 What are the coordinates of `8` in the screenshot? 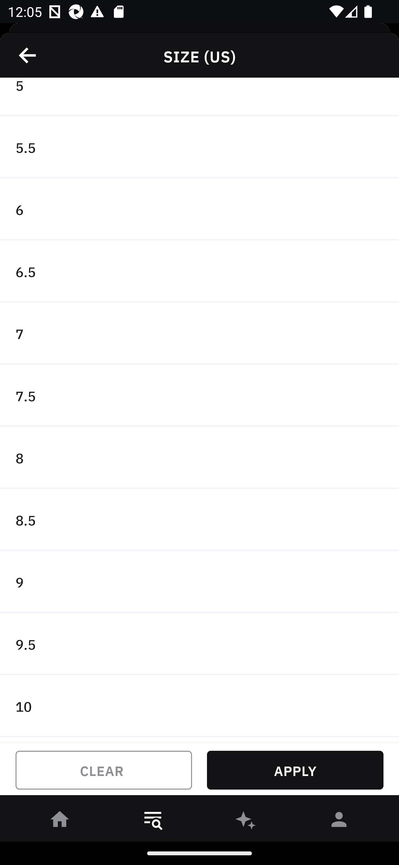 It's located at (199, 457).